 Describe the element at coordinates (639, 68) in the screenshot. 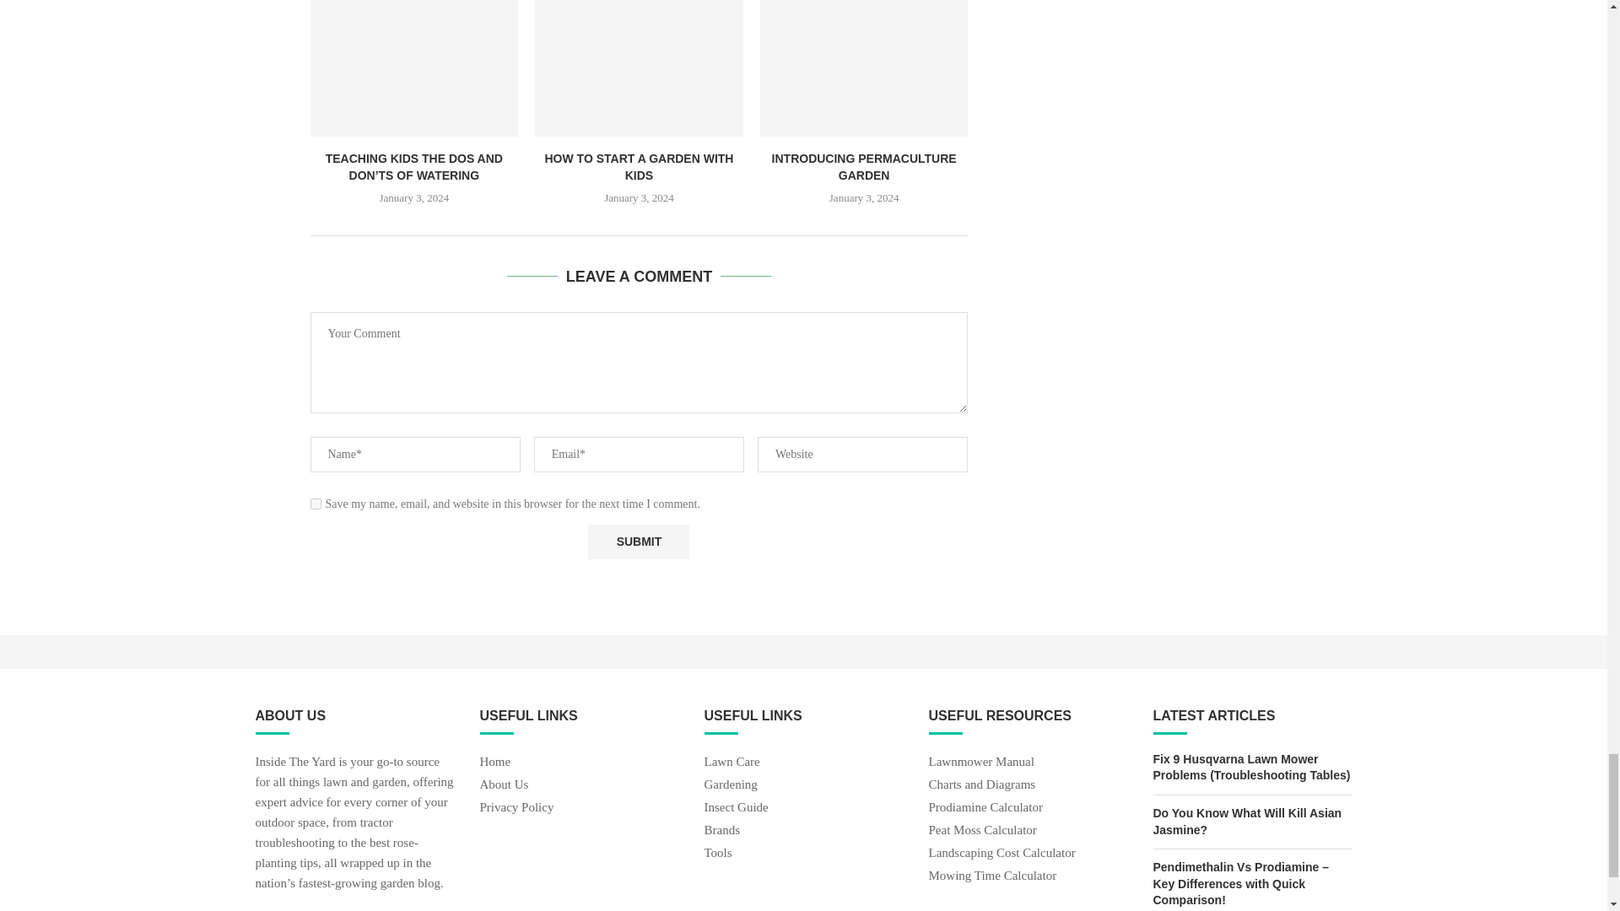

I see `How To Start A Garden With Kids` at that location.